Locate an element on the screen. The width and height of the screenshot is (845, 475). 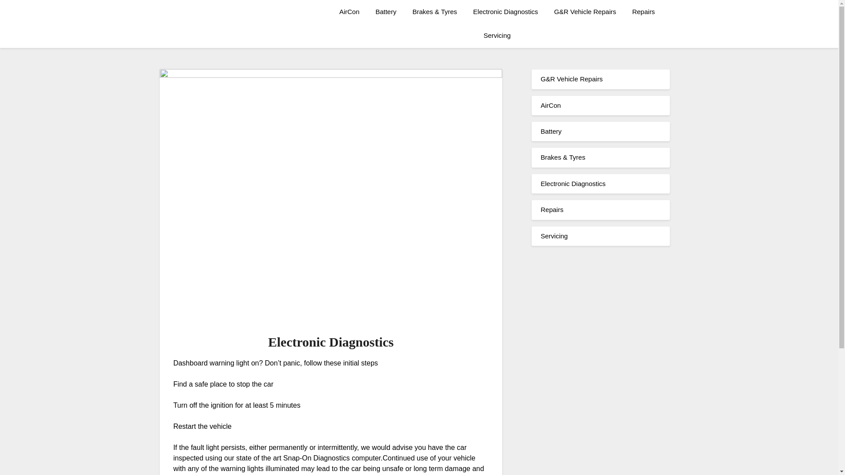
Servicing is located at coordinates (497, 36).